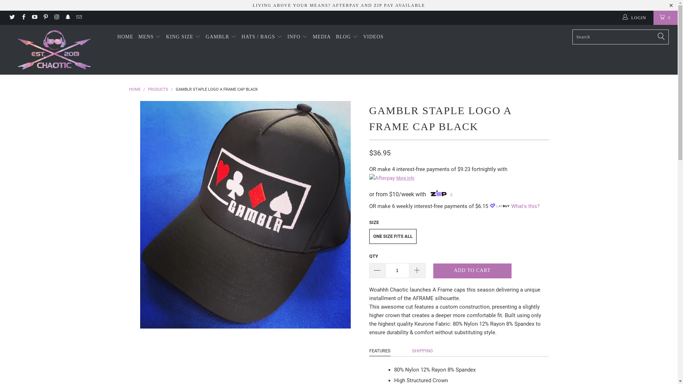 Image resolution: width=683 pixels, height=384 pixels. Describe the element at coordinates (221, 37) in the screenshot. I see `GAMBLR` at that location.